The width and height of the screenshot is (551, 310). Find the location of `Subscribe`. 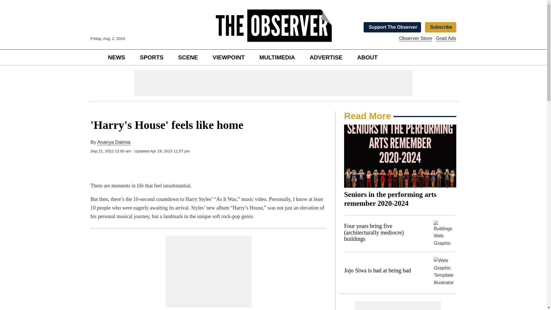

Subscribe is located at coordinates (440, 27).